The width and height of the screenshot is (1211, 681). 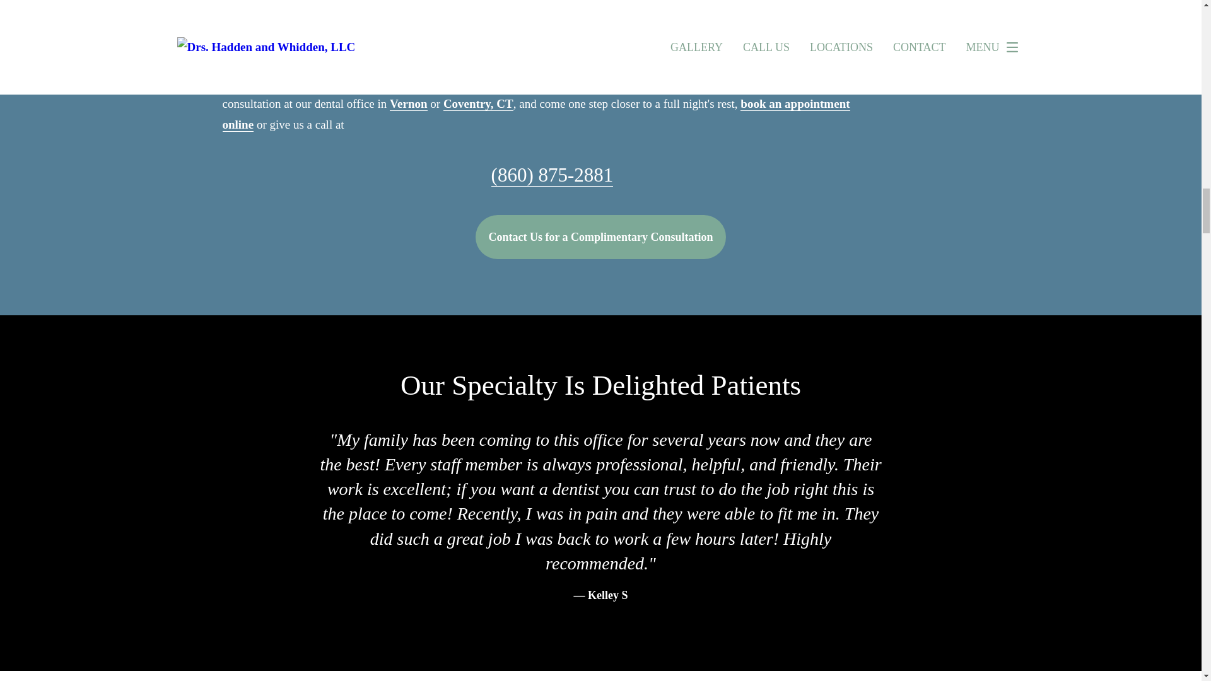 What do you see at coordinates (409, 104) in the screenshot?
I see `Vernon` at bounding box center [409, 104].